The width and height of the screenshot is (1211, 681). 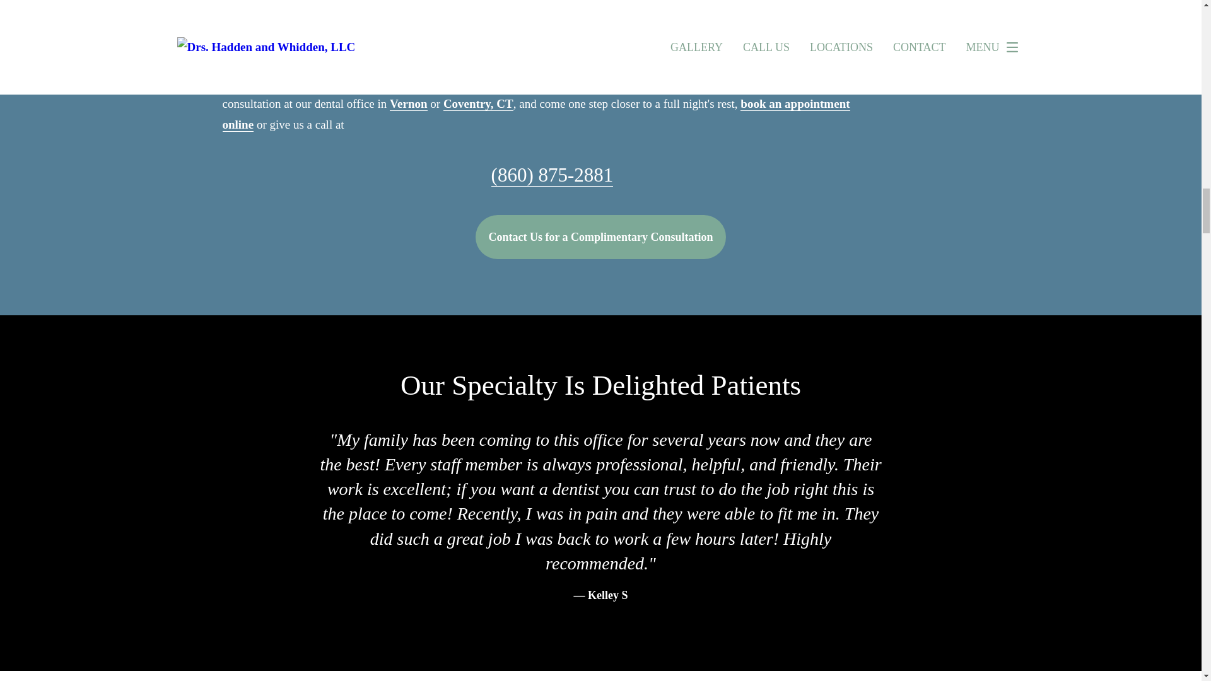 What do you see at coordinates (409, 104) in the screenshot?
I see `Vernon` at bounding box center [409, 104].